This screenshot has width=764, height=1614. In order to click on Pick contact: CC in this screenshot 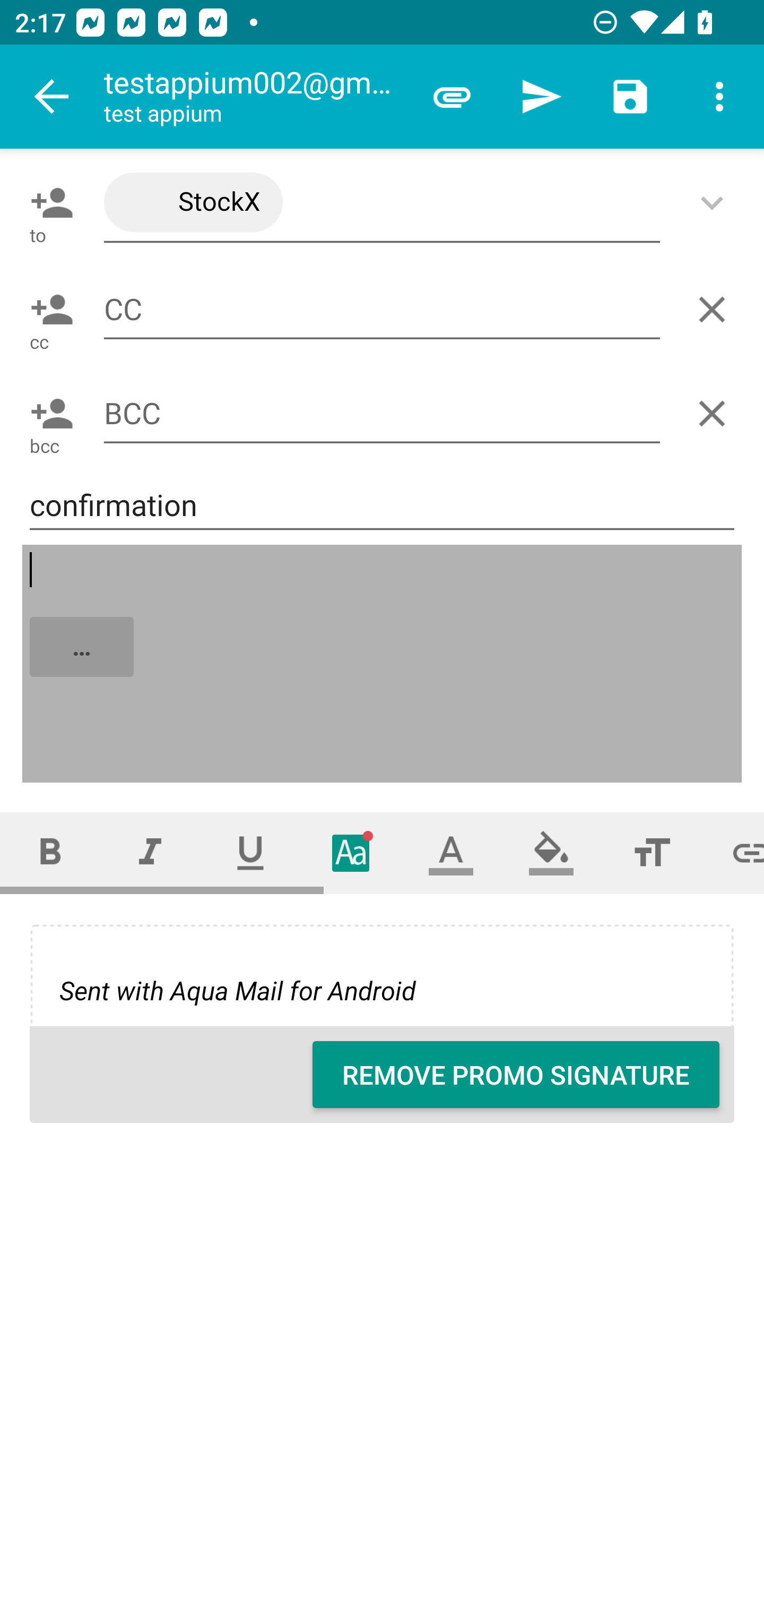, I will do `click(48, 310)`.